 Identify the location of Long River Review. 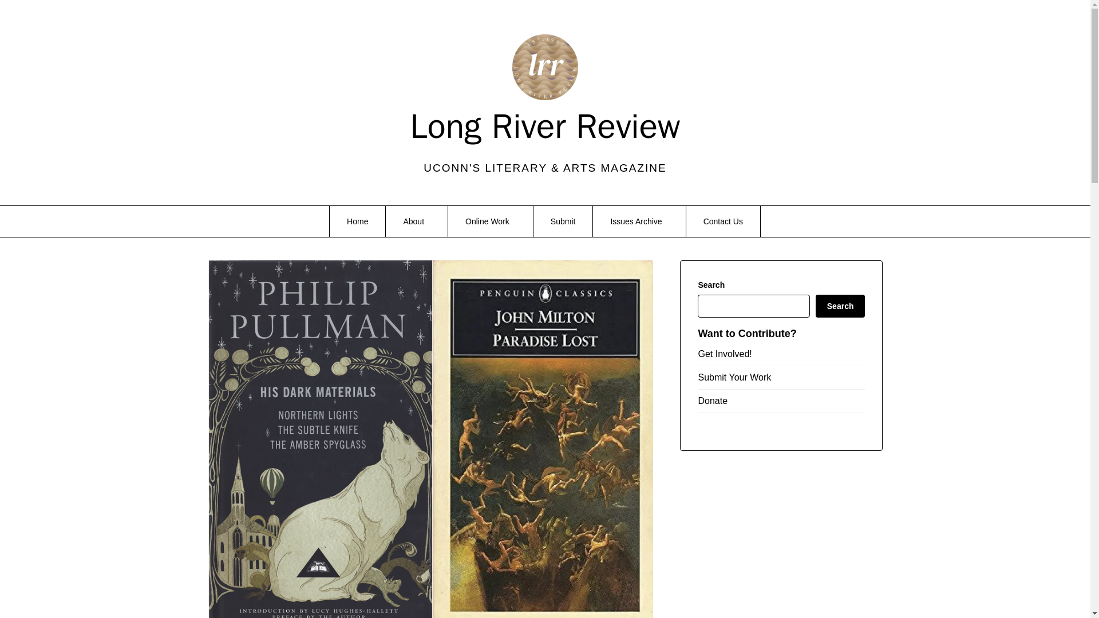
(545, 126).